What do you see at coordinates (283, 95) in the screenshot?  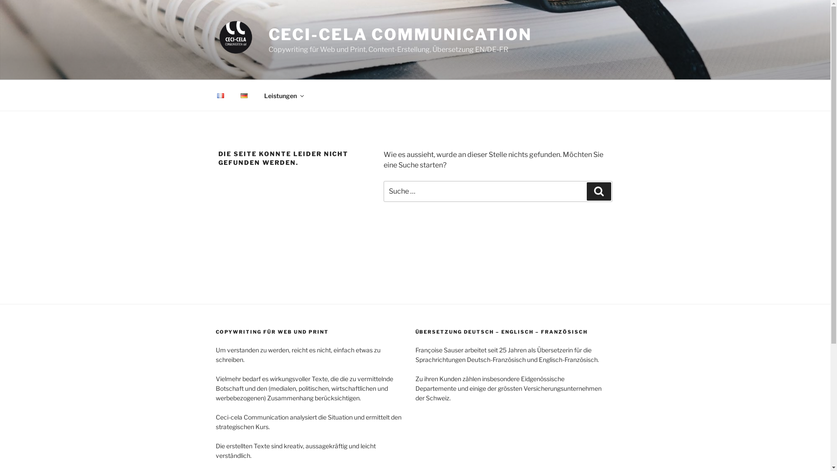 I see `Leistungen` at bounding box center [283, 95].